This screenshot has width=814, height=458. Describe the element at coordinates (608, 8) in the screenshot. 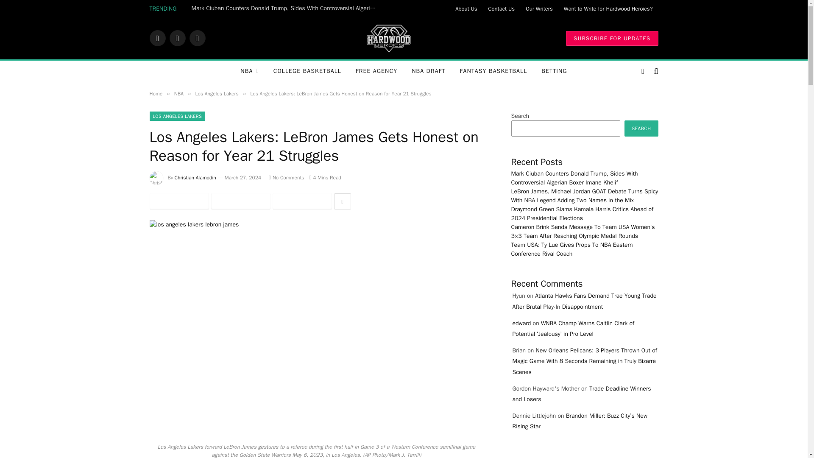

I see `Want to Write for Hardwood Heroics?` at that location.